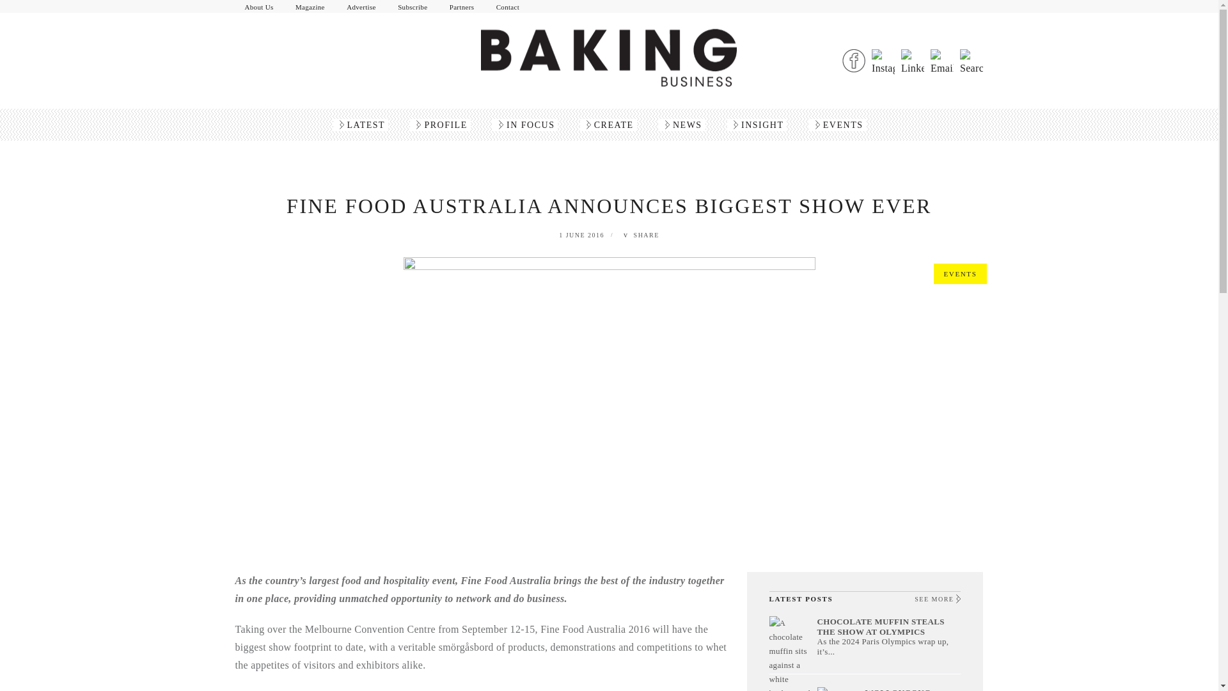  Describe the element at coordinates (942, 60) in the screenshot. I see `Email` at that location.